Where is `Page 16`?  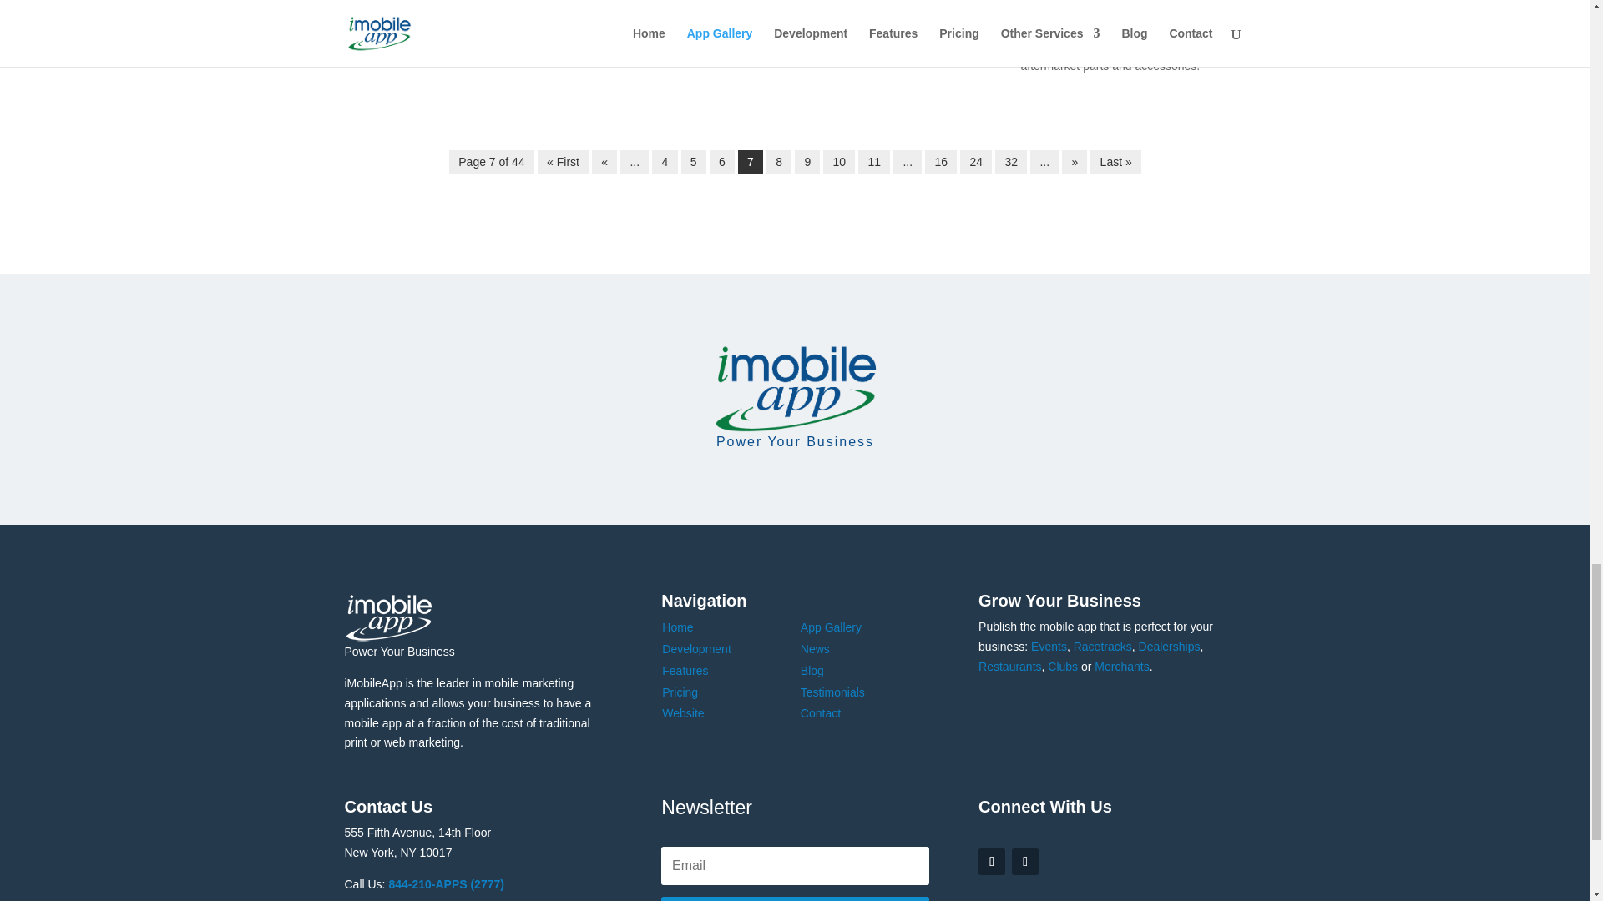
Page 16 is located at coordinates (940, 162).